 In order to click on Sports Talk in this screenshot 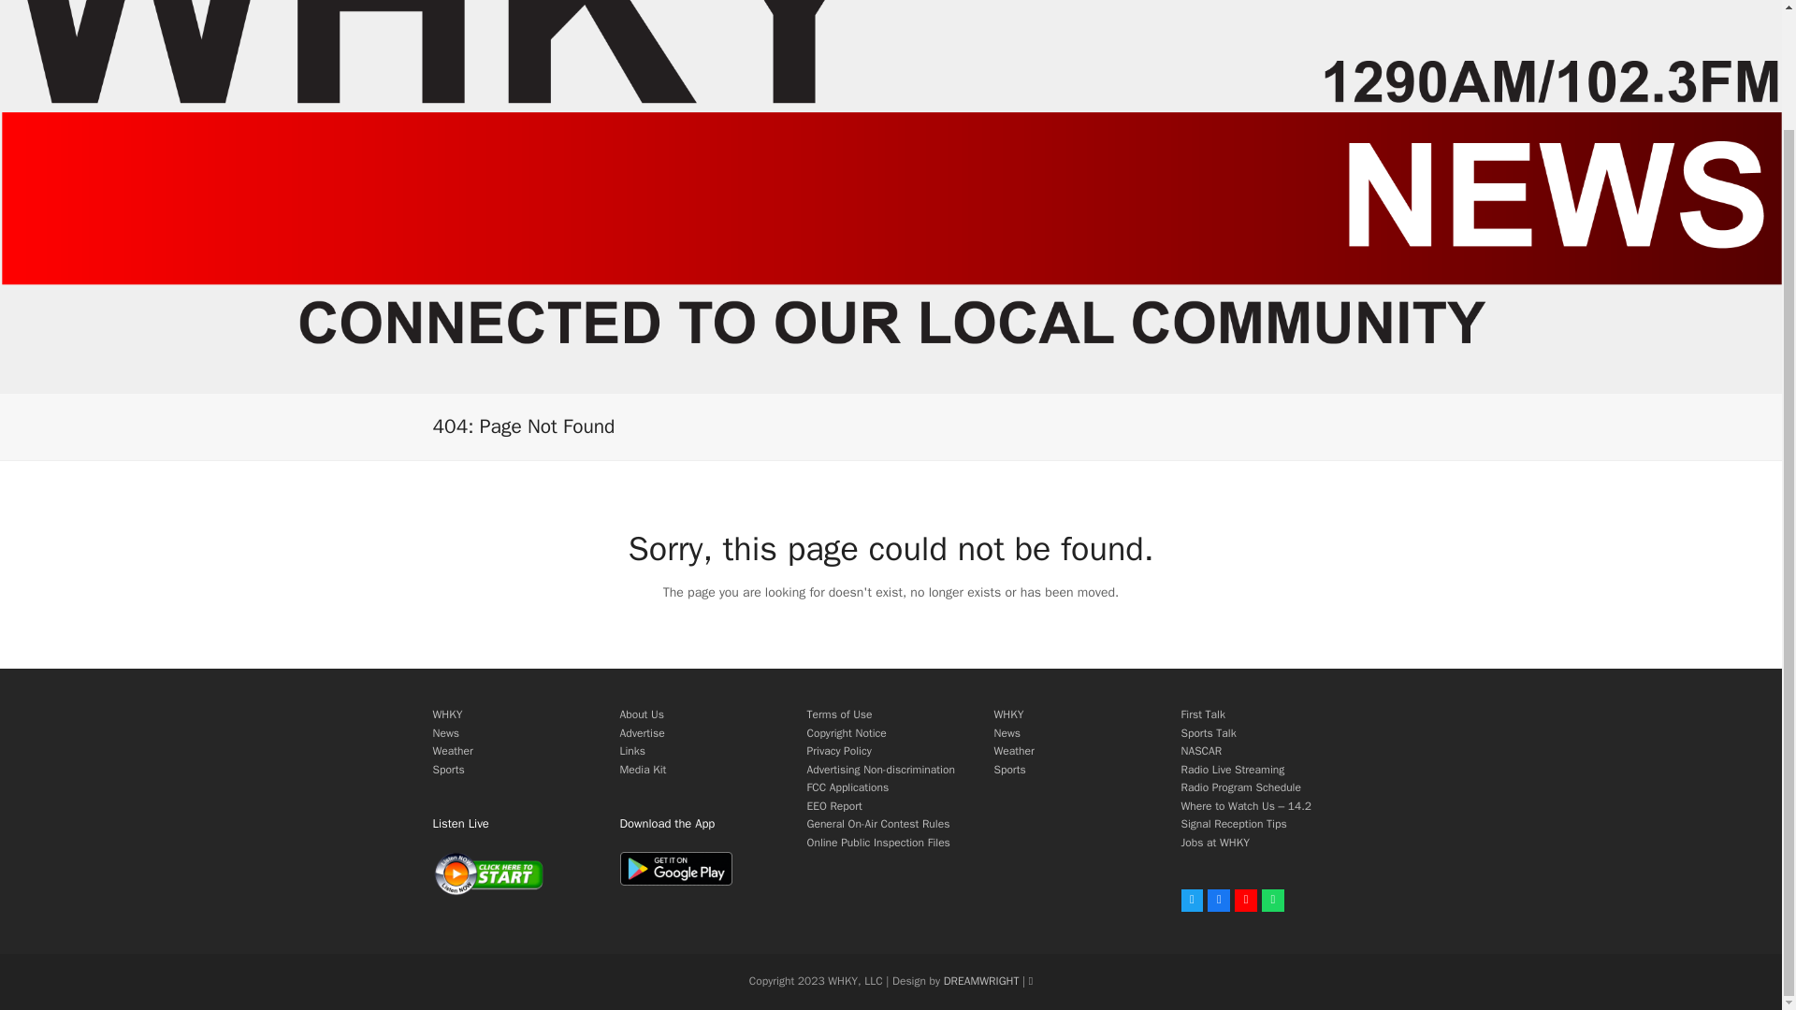, I will do `click(1207, 733)`.